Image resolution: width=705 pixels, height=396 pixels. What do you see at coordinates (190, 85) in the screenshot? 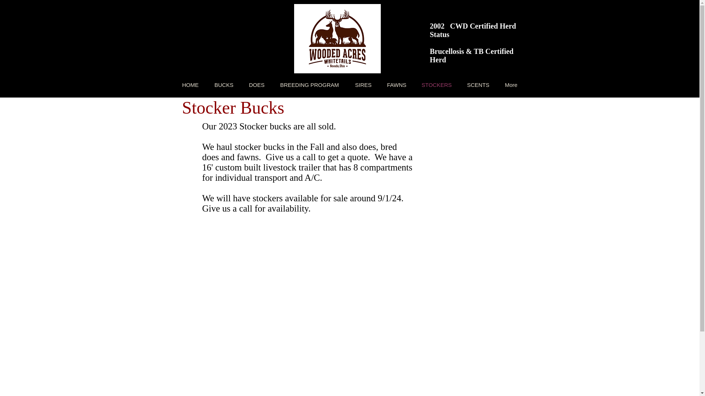
I see `HOME` at bounding box center [190, 85].